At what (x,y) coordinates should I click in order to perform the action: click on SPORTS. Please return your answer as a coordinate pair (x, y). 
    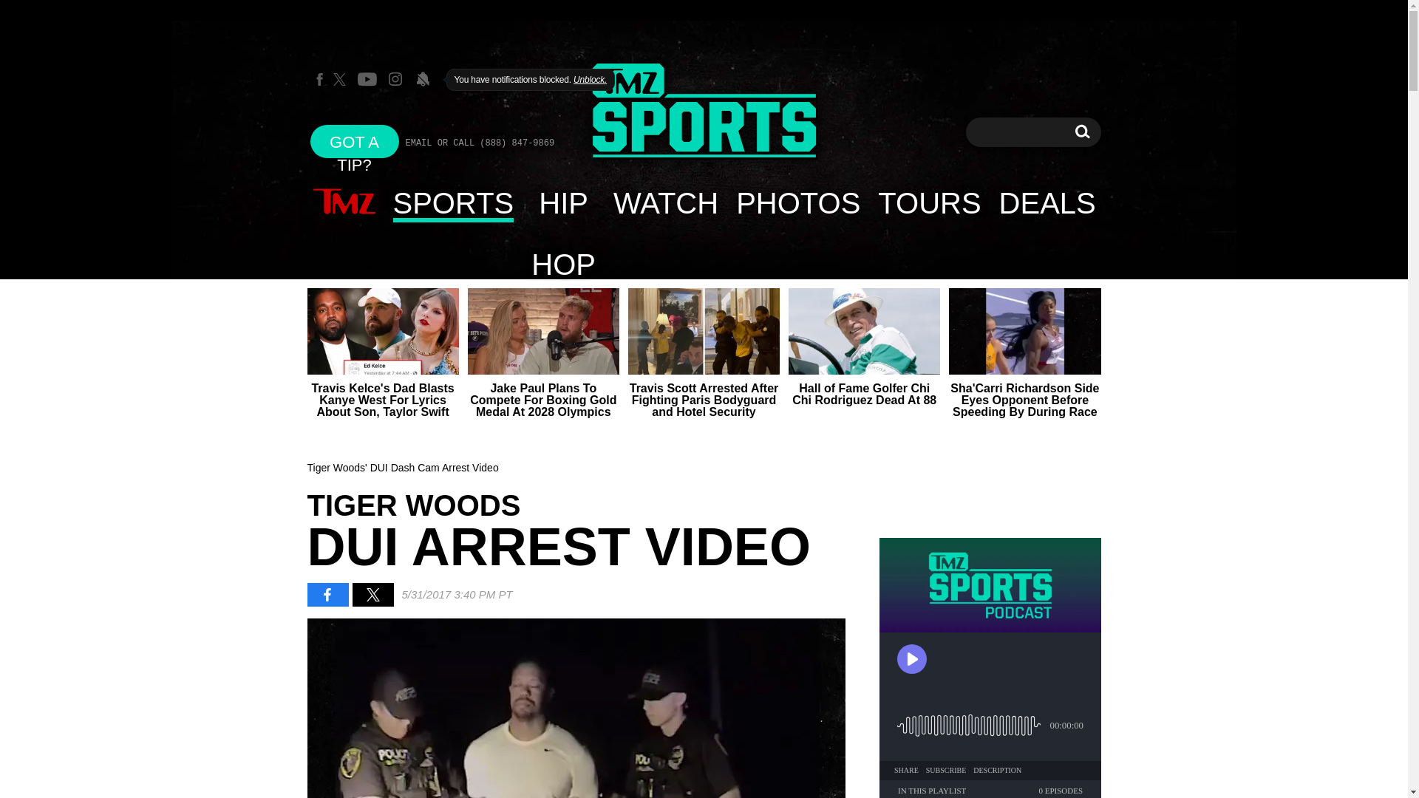
    Looking at the image, I should click on (454, 202).